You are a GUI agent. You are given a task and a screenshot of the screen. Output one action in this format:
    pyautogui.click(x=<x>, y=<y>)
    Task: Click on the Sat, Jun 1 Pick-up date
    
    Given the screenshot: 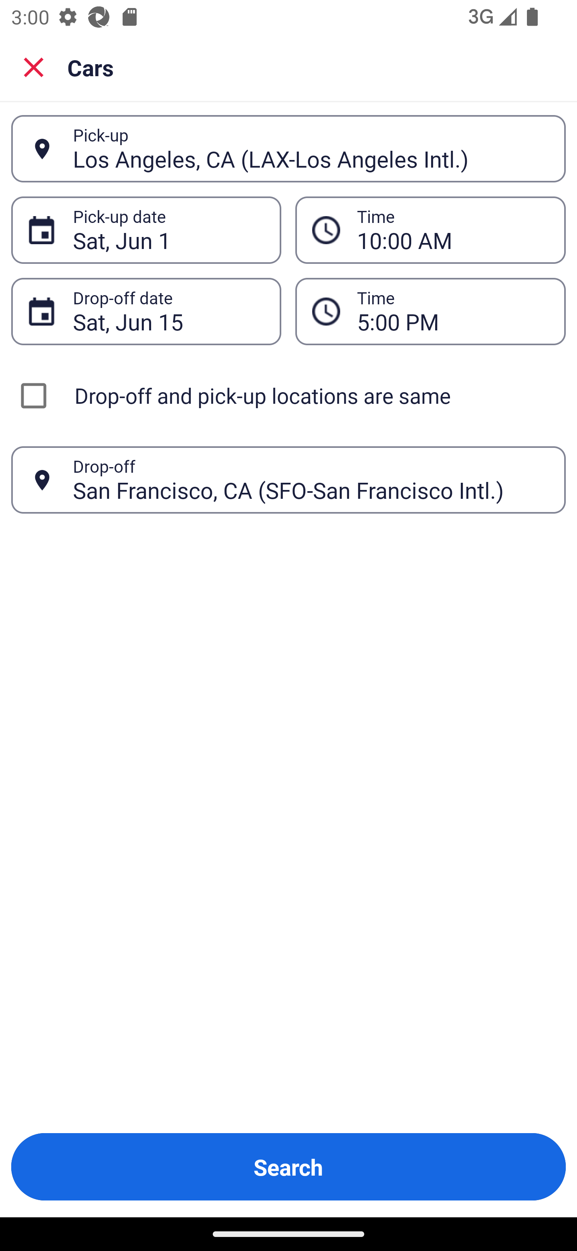 What is the action you would take?
    pyautogui.click(x=146, y=230)
    